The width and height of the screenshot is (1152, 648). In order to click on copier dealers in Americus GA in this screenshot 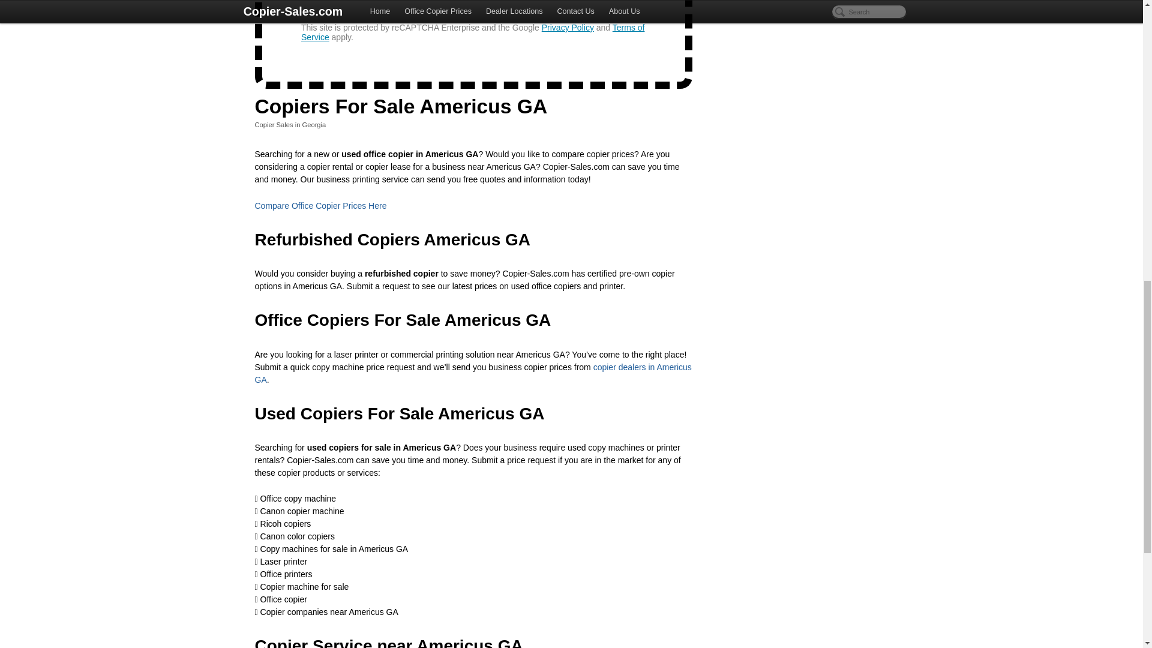, I will do `click(473, 373)`.